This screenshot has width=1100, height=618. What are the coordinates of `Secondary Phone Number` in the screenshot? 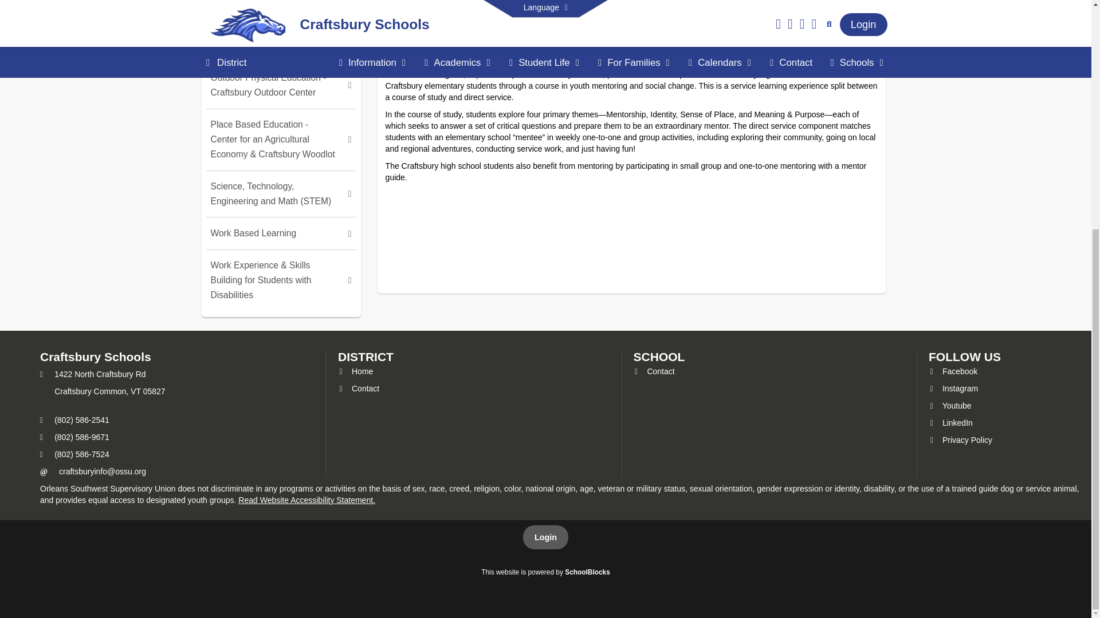 It's located at (41, 437).